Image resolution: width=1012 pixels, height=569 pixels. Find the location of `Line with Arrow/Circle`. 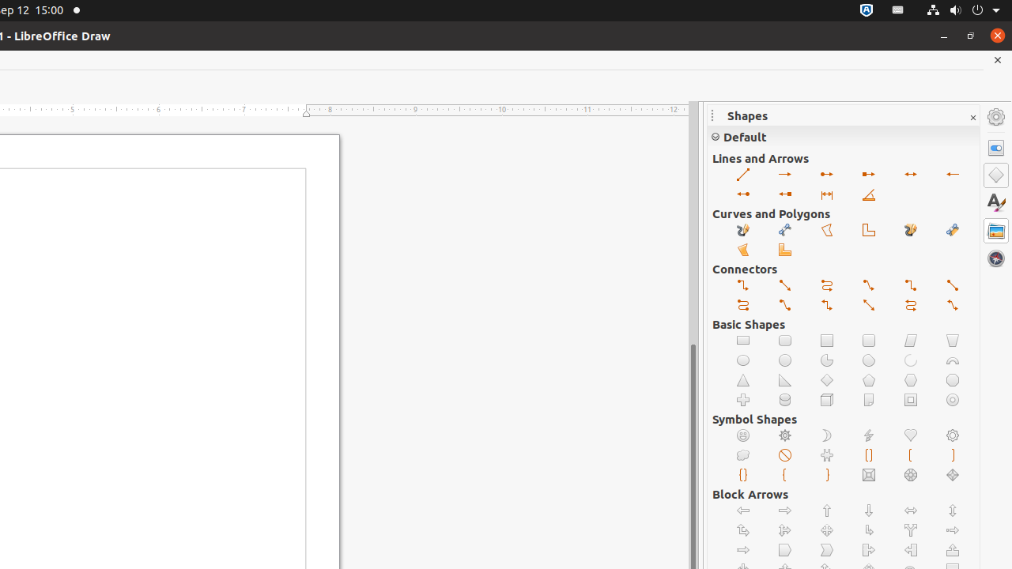

Line with Arrow/Circle is located at coordinates (743, 194).